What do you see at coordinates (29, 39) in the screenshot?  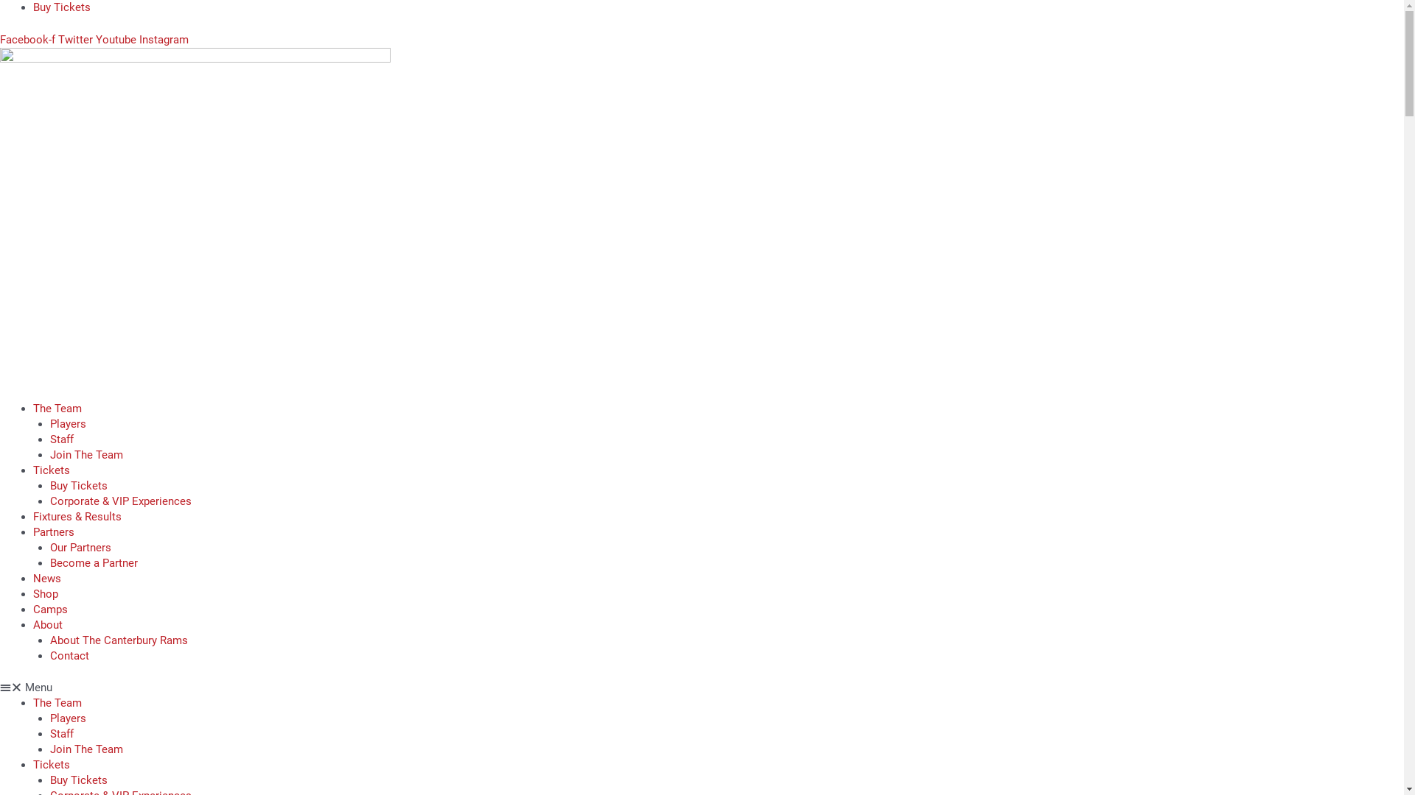 I see `Facebook-f` at bounding box center [29, 39].